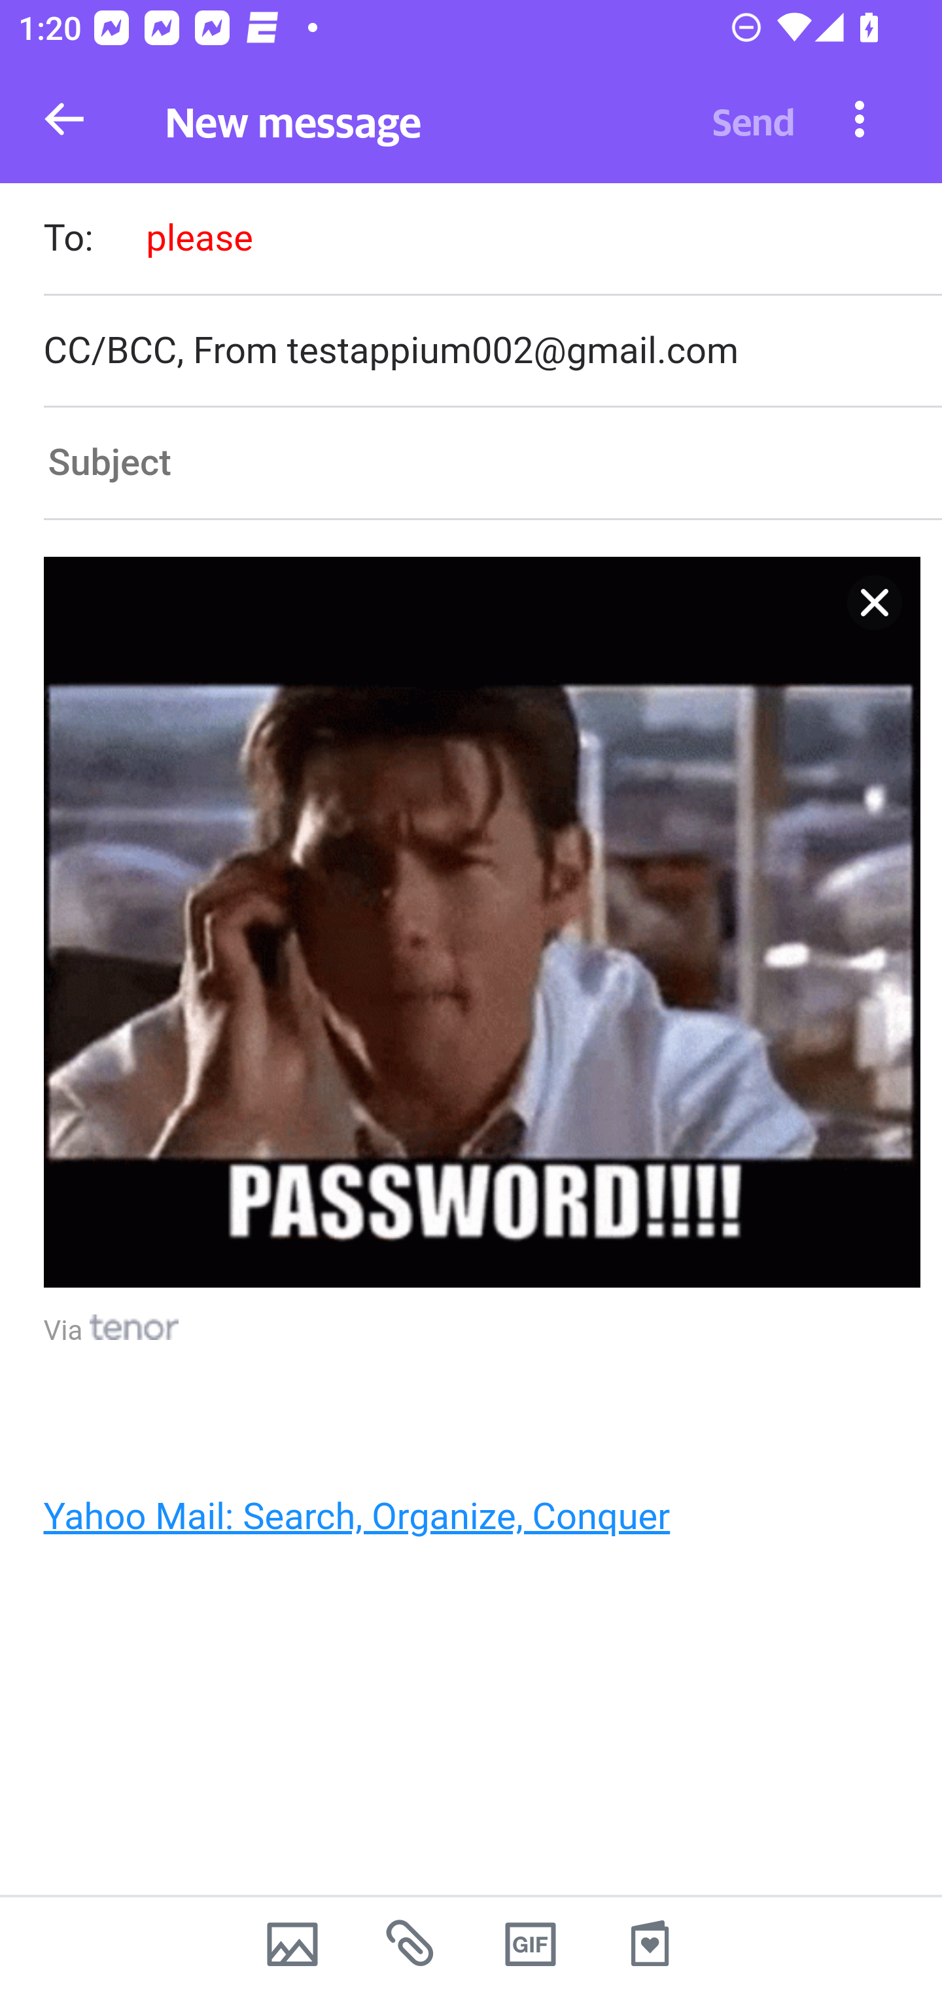 The height and width of the screenshot is (1989, 942). What do you see at coordinates (754, 119) in the screenshot?
I see `Send` at bounding box center [754, 119].